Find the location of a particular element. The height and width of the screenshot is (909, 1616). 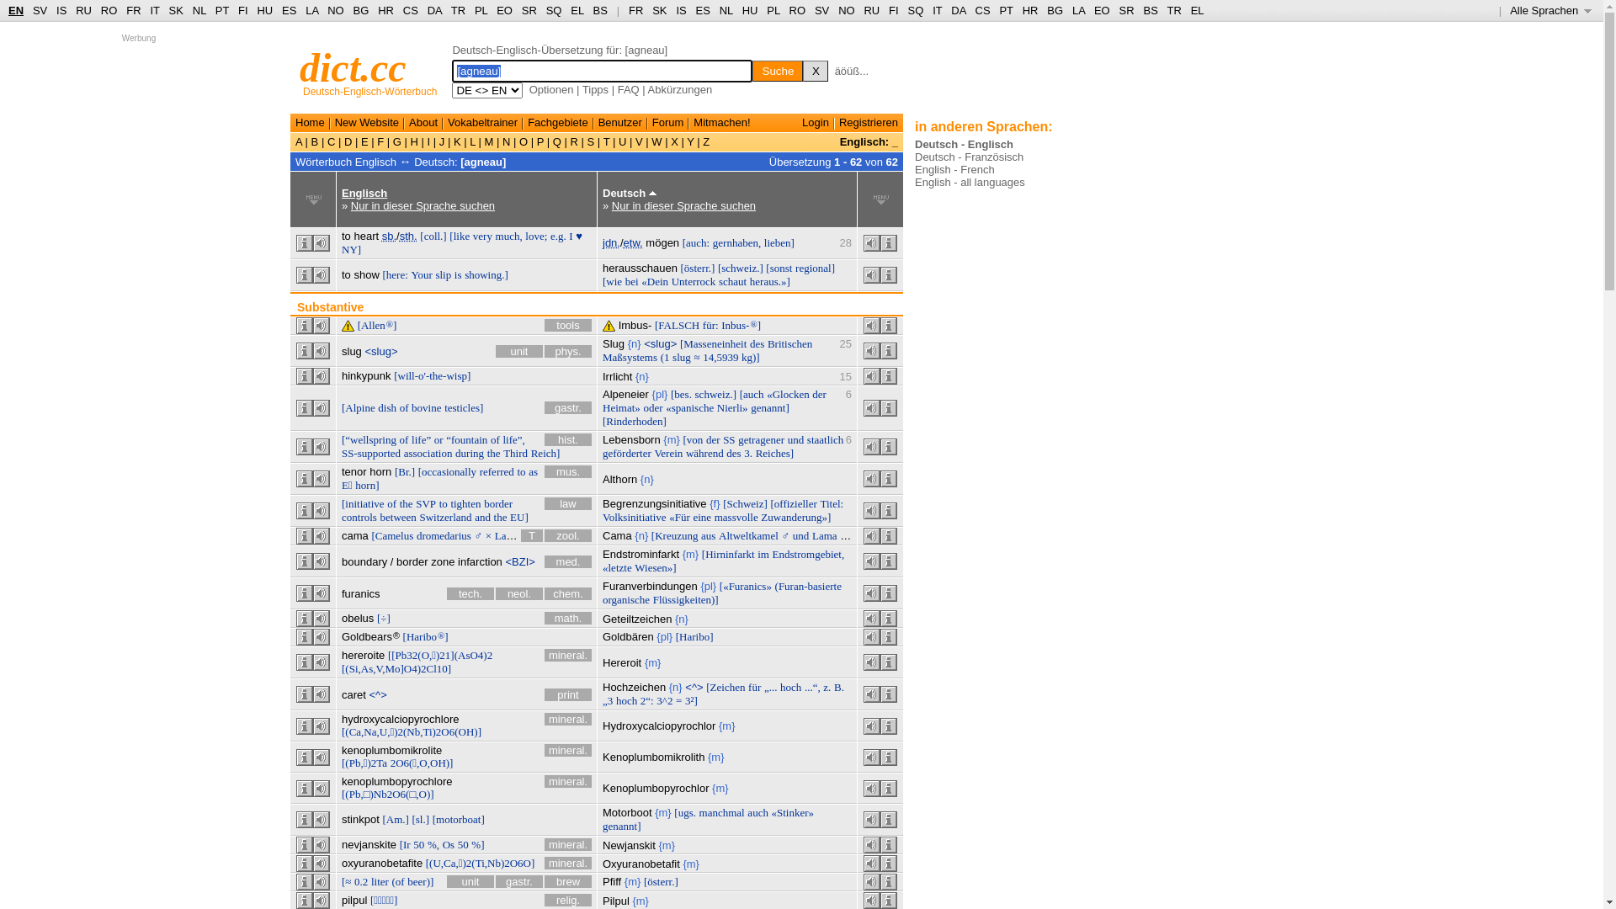

Newjanskit is located at coordinates (630, 845).